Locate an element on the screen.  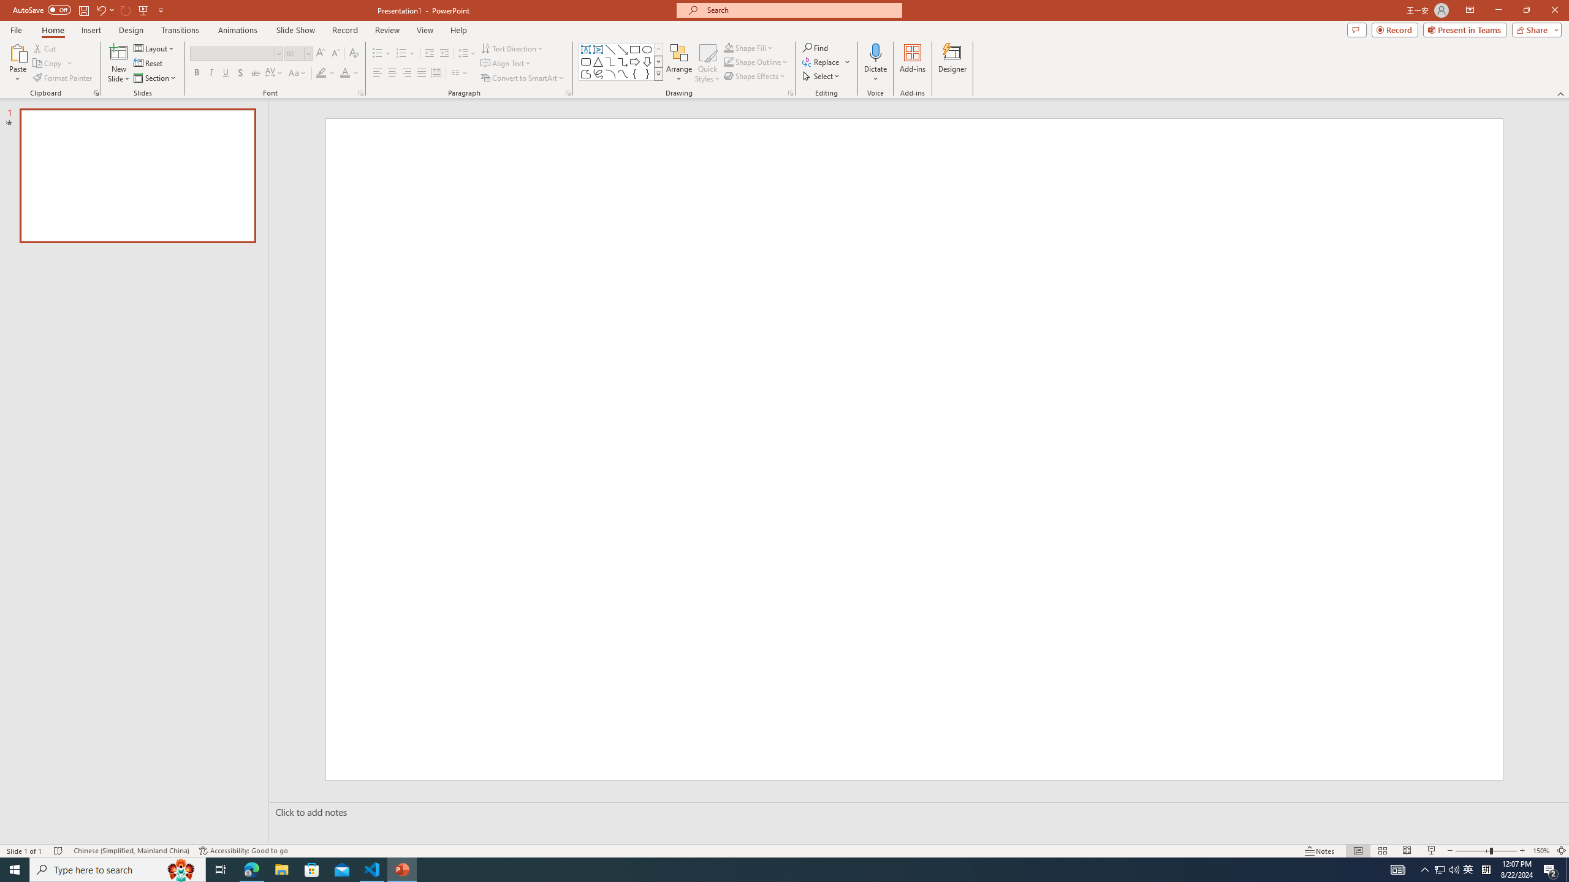
Numbering is located at coordinates (401, 54).